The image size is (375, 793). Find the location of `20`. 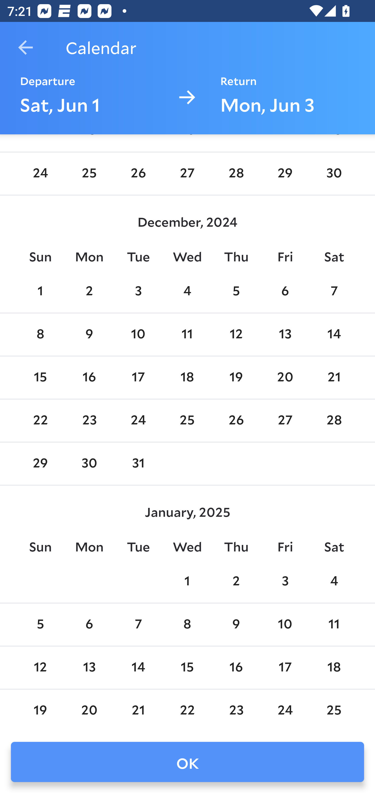

20 is located at coordinates (285, 377).